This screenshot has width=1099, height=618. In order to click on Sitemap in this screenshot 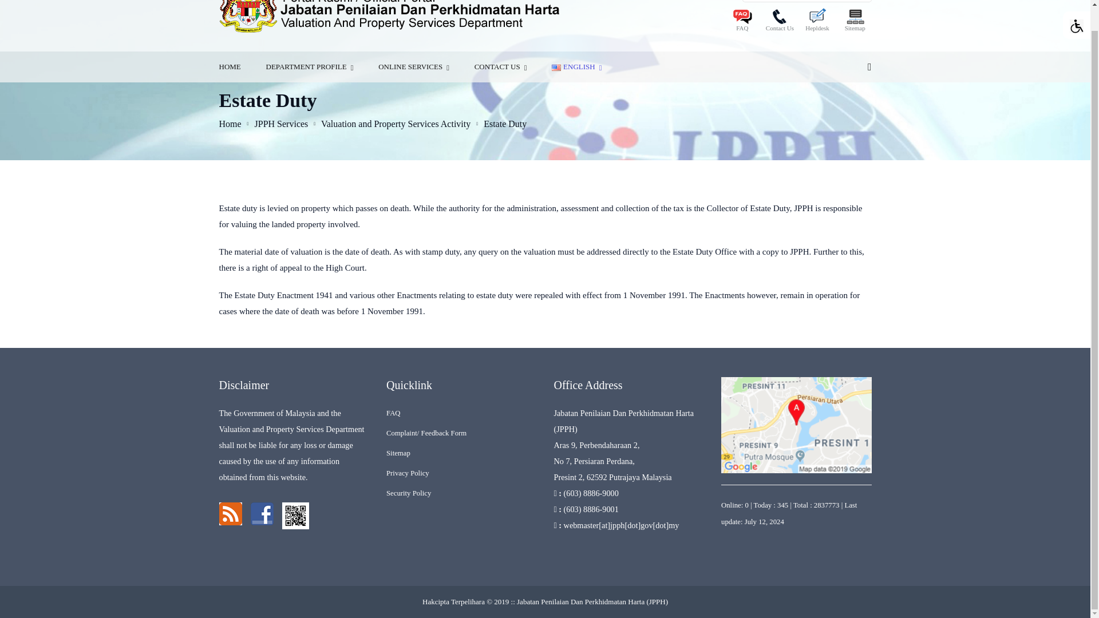, I will do `click(855, 22)`.